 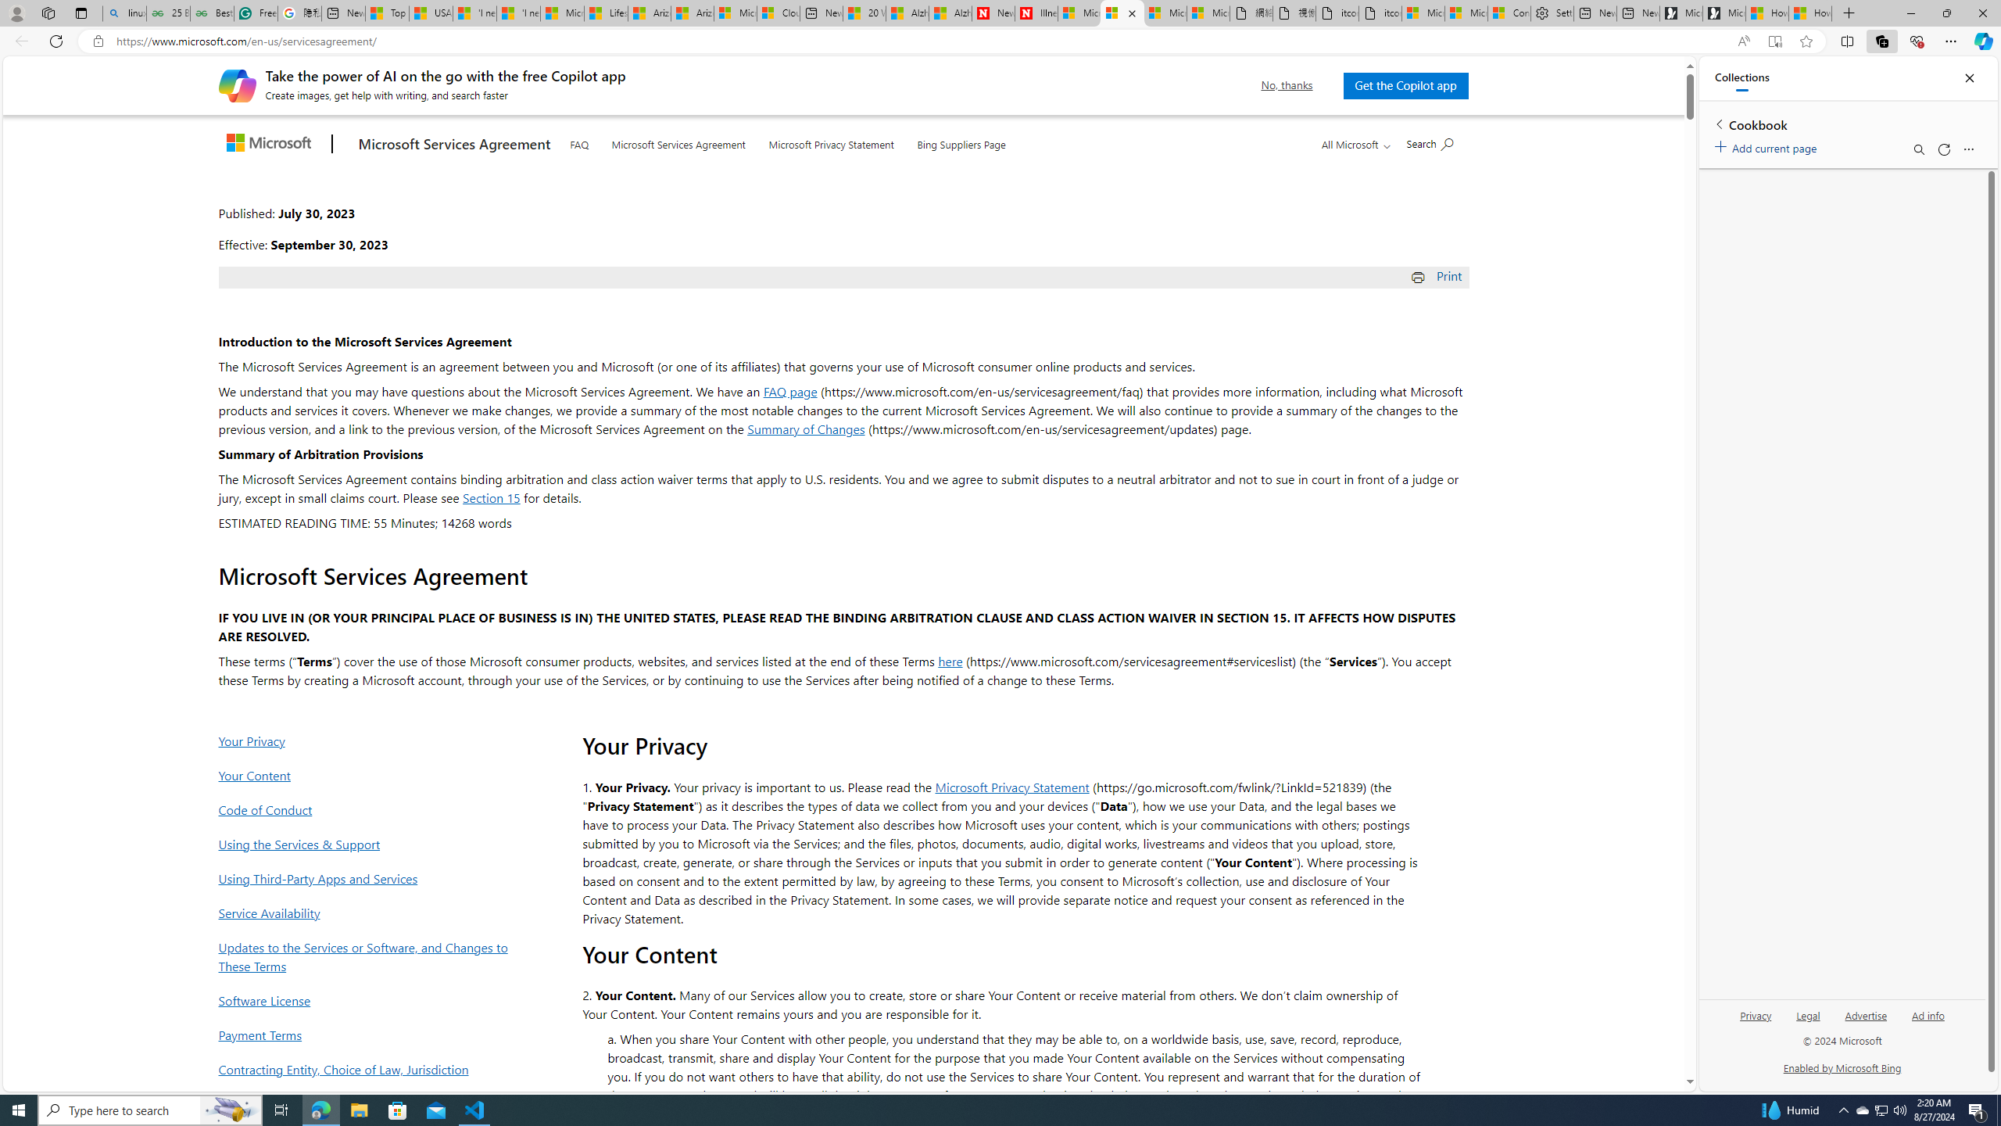 What do you see at coordinates (368, 741) in the screenshot?
I see `Your Privacy` at bounding box center [368, 741].